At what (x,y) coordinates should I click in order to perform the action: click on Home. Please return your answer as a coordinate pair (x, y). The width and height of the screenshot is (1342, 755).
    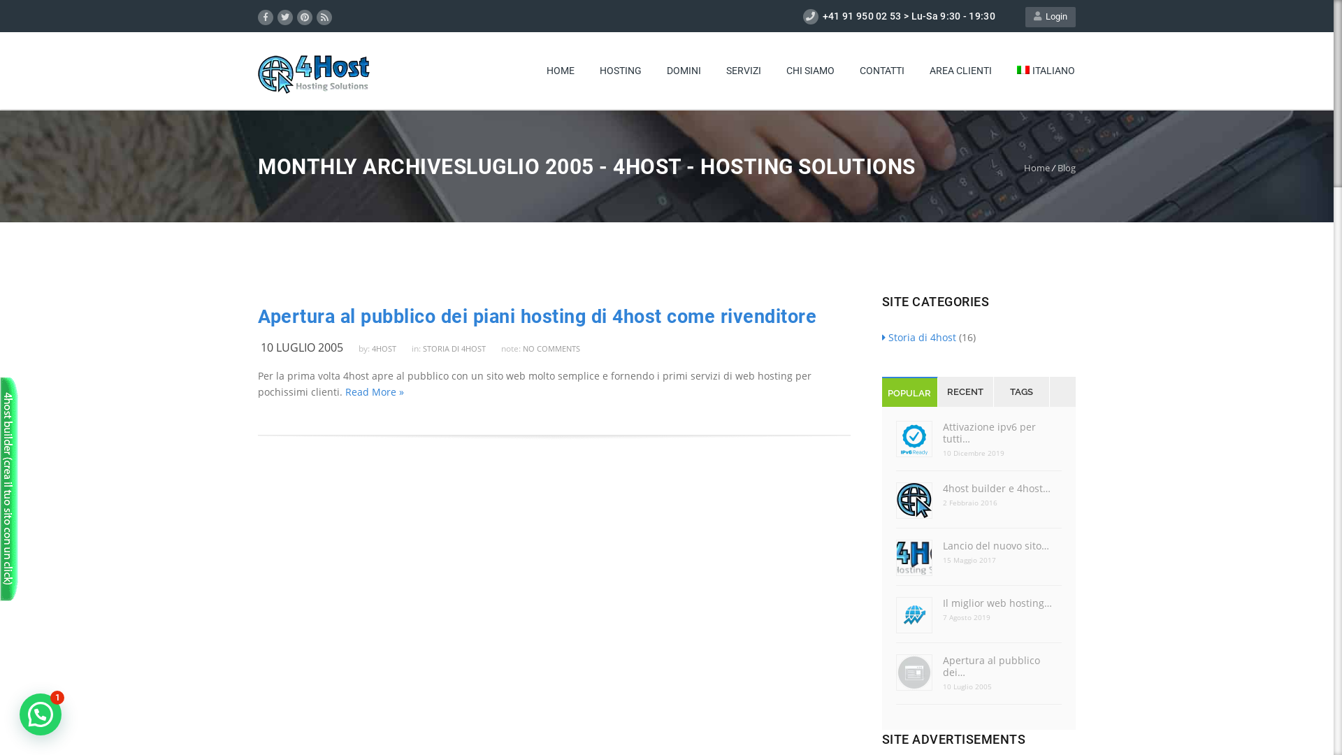
    Looking at the image, I should click on (1037, 168).